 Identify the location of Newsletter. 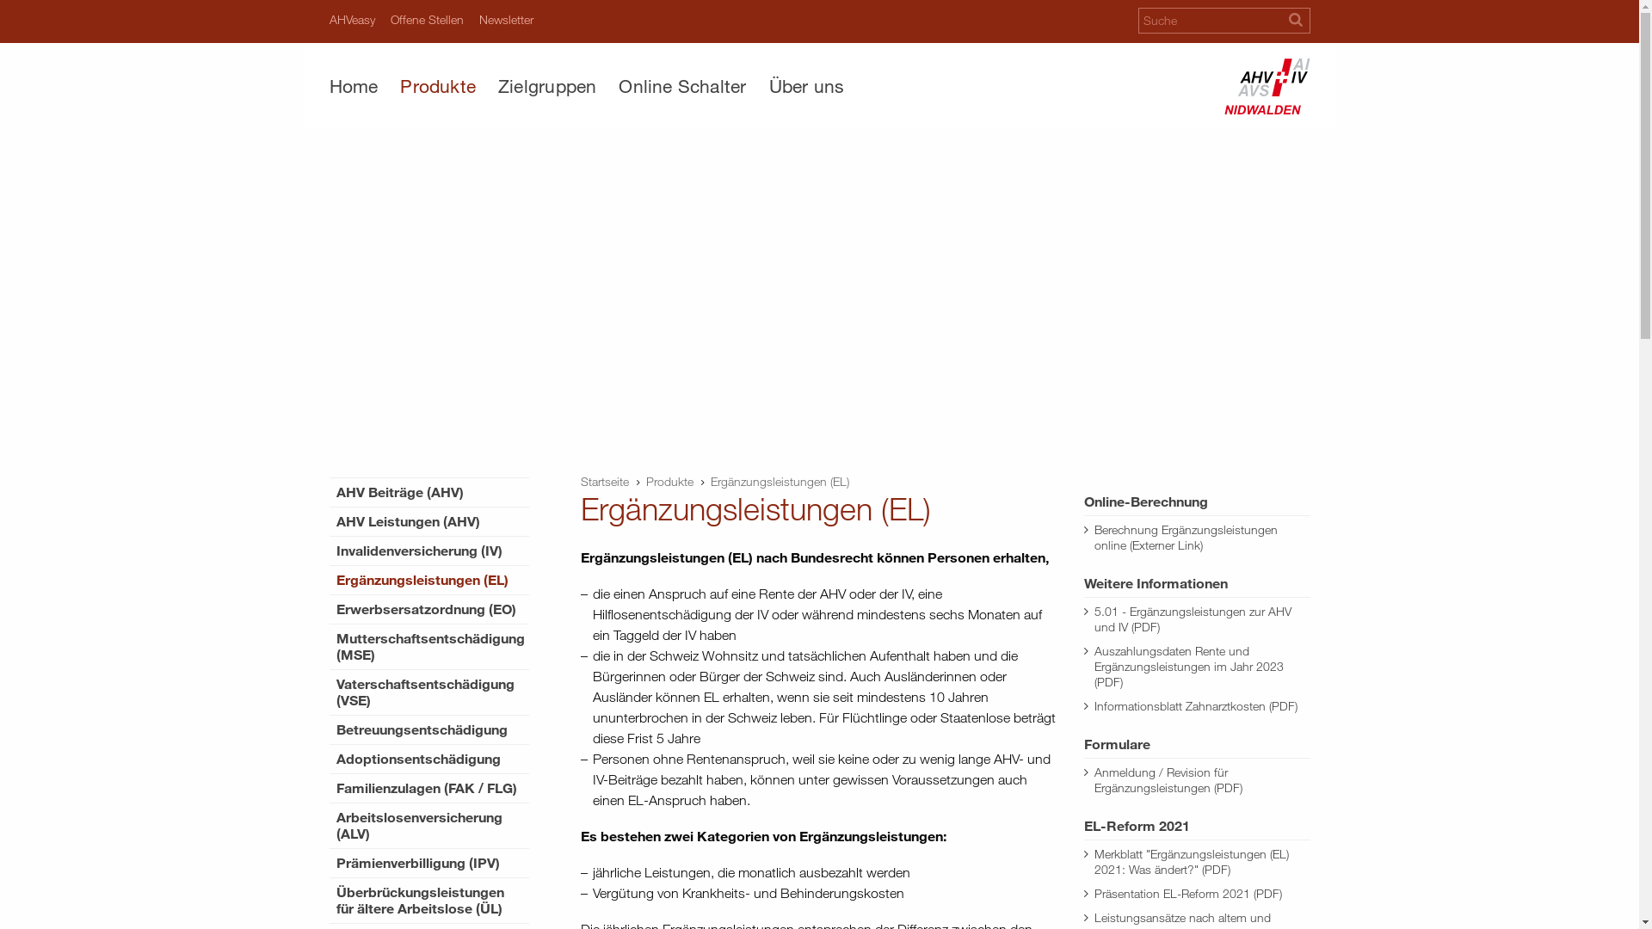
(506, 19).